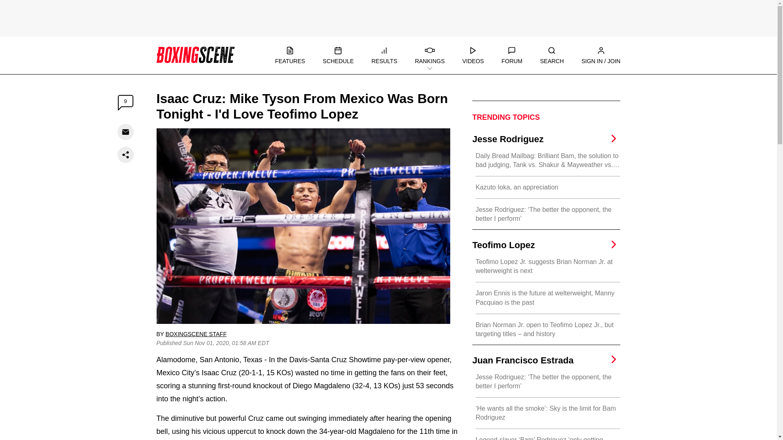  Describe the element at coordinates (290, 55) in the screenshot. I see `FEATURES` at that location.